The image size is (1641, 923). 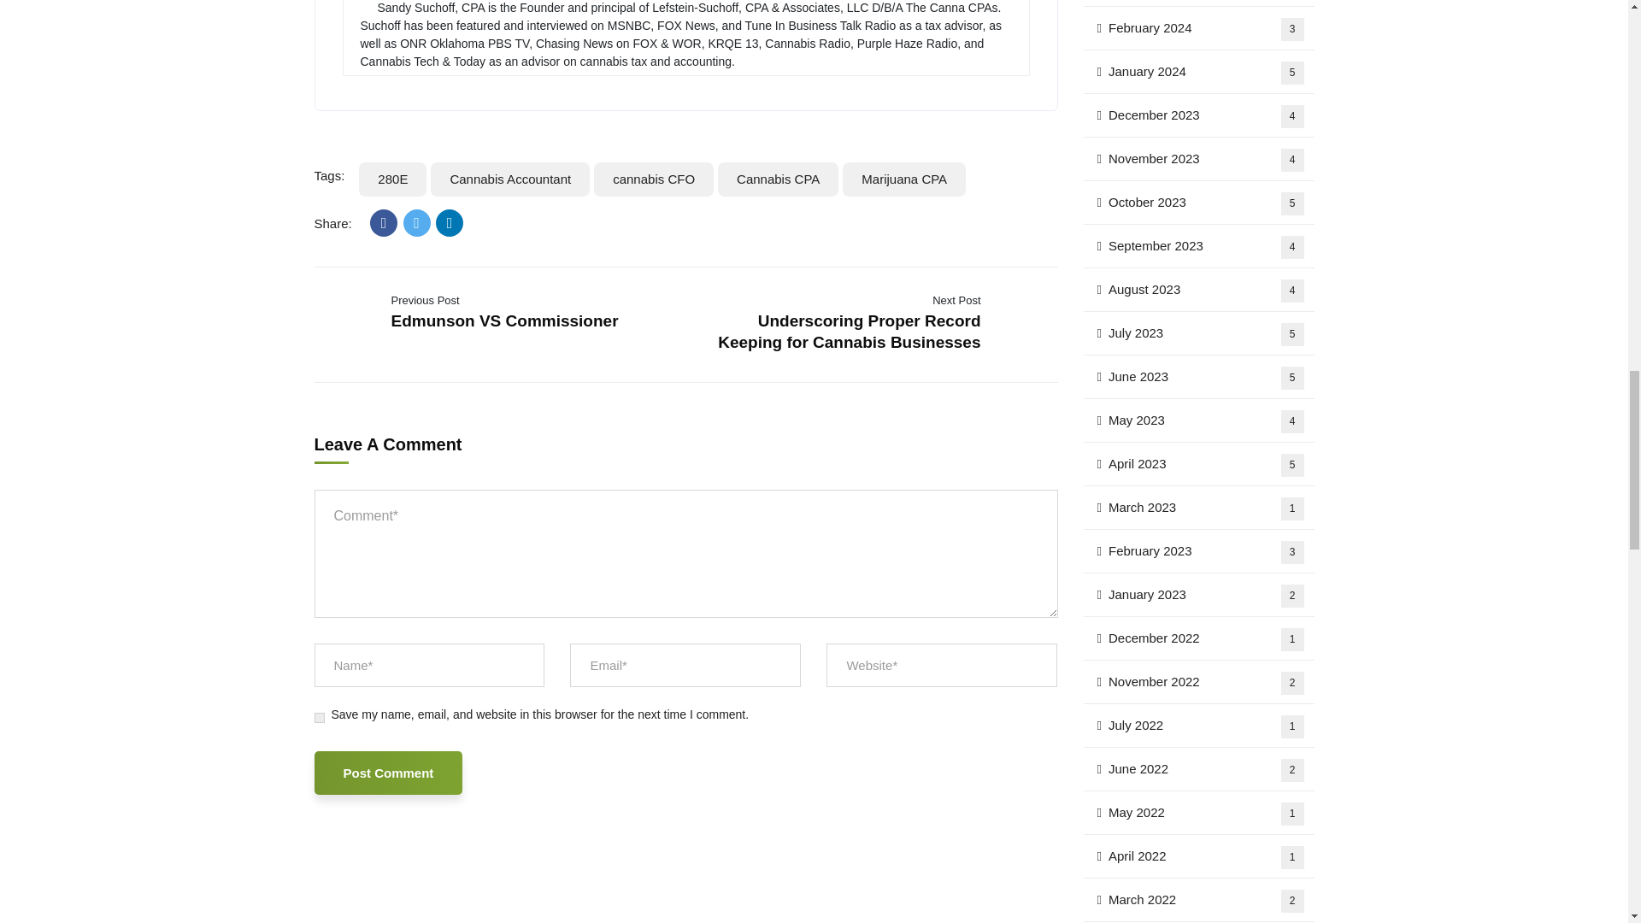 What do you see at coordinates (450, 222) in the screenshot?
I see `LinkedIn` at bounding box center [450, 222].